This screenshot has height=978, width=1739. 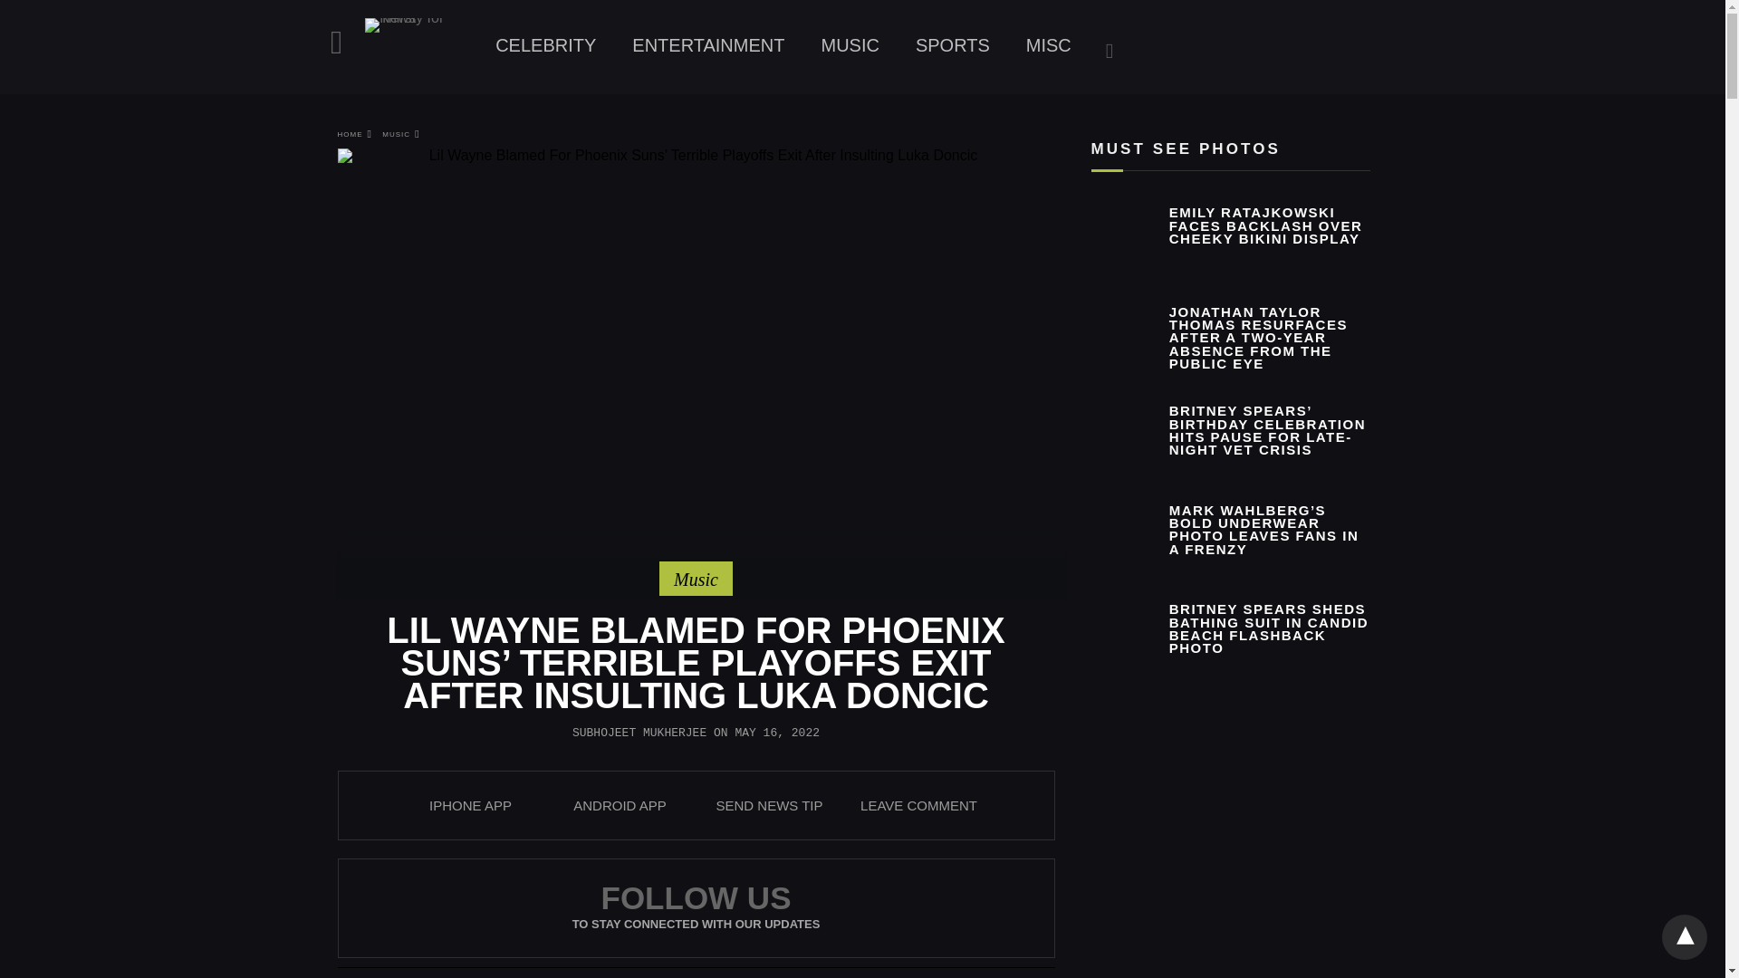 What do you see at coordinates (953, 45) in the screenshot?
I see `Sports News` at bounding box center [953, 45].